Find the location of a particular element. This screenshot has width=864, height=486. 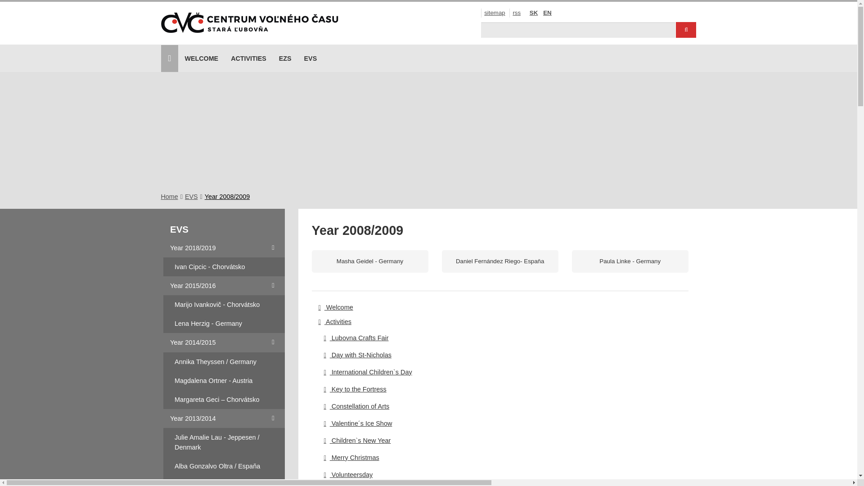

rss is located at coordinates (517, 13).